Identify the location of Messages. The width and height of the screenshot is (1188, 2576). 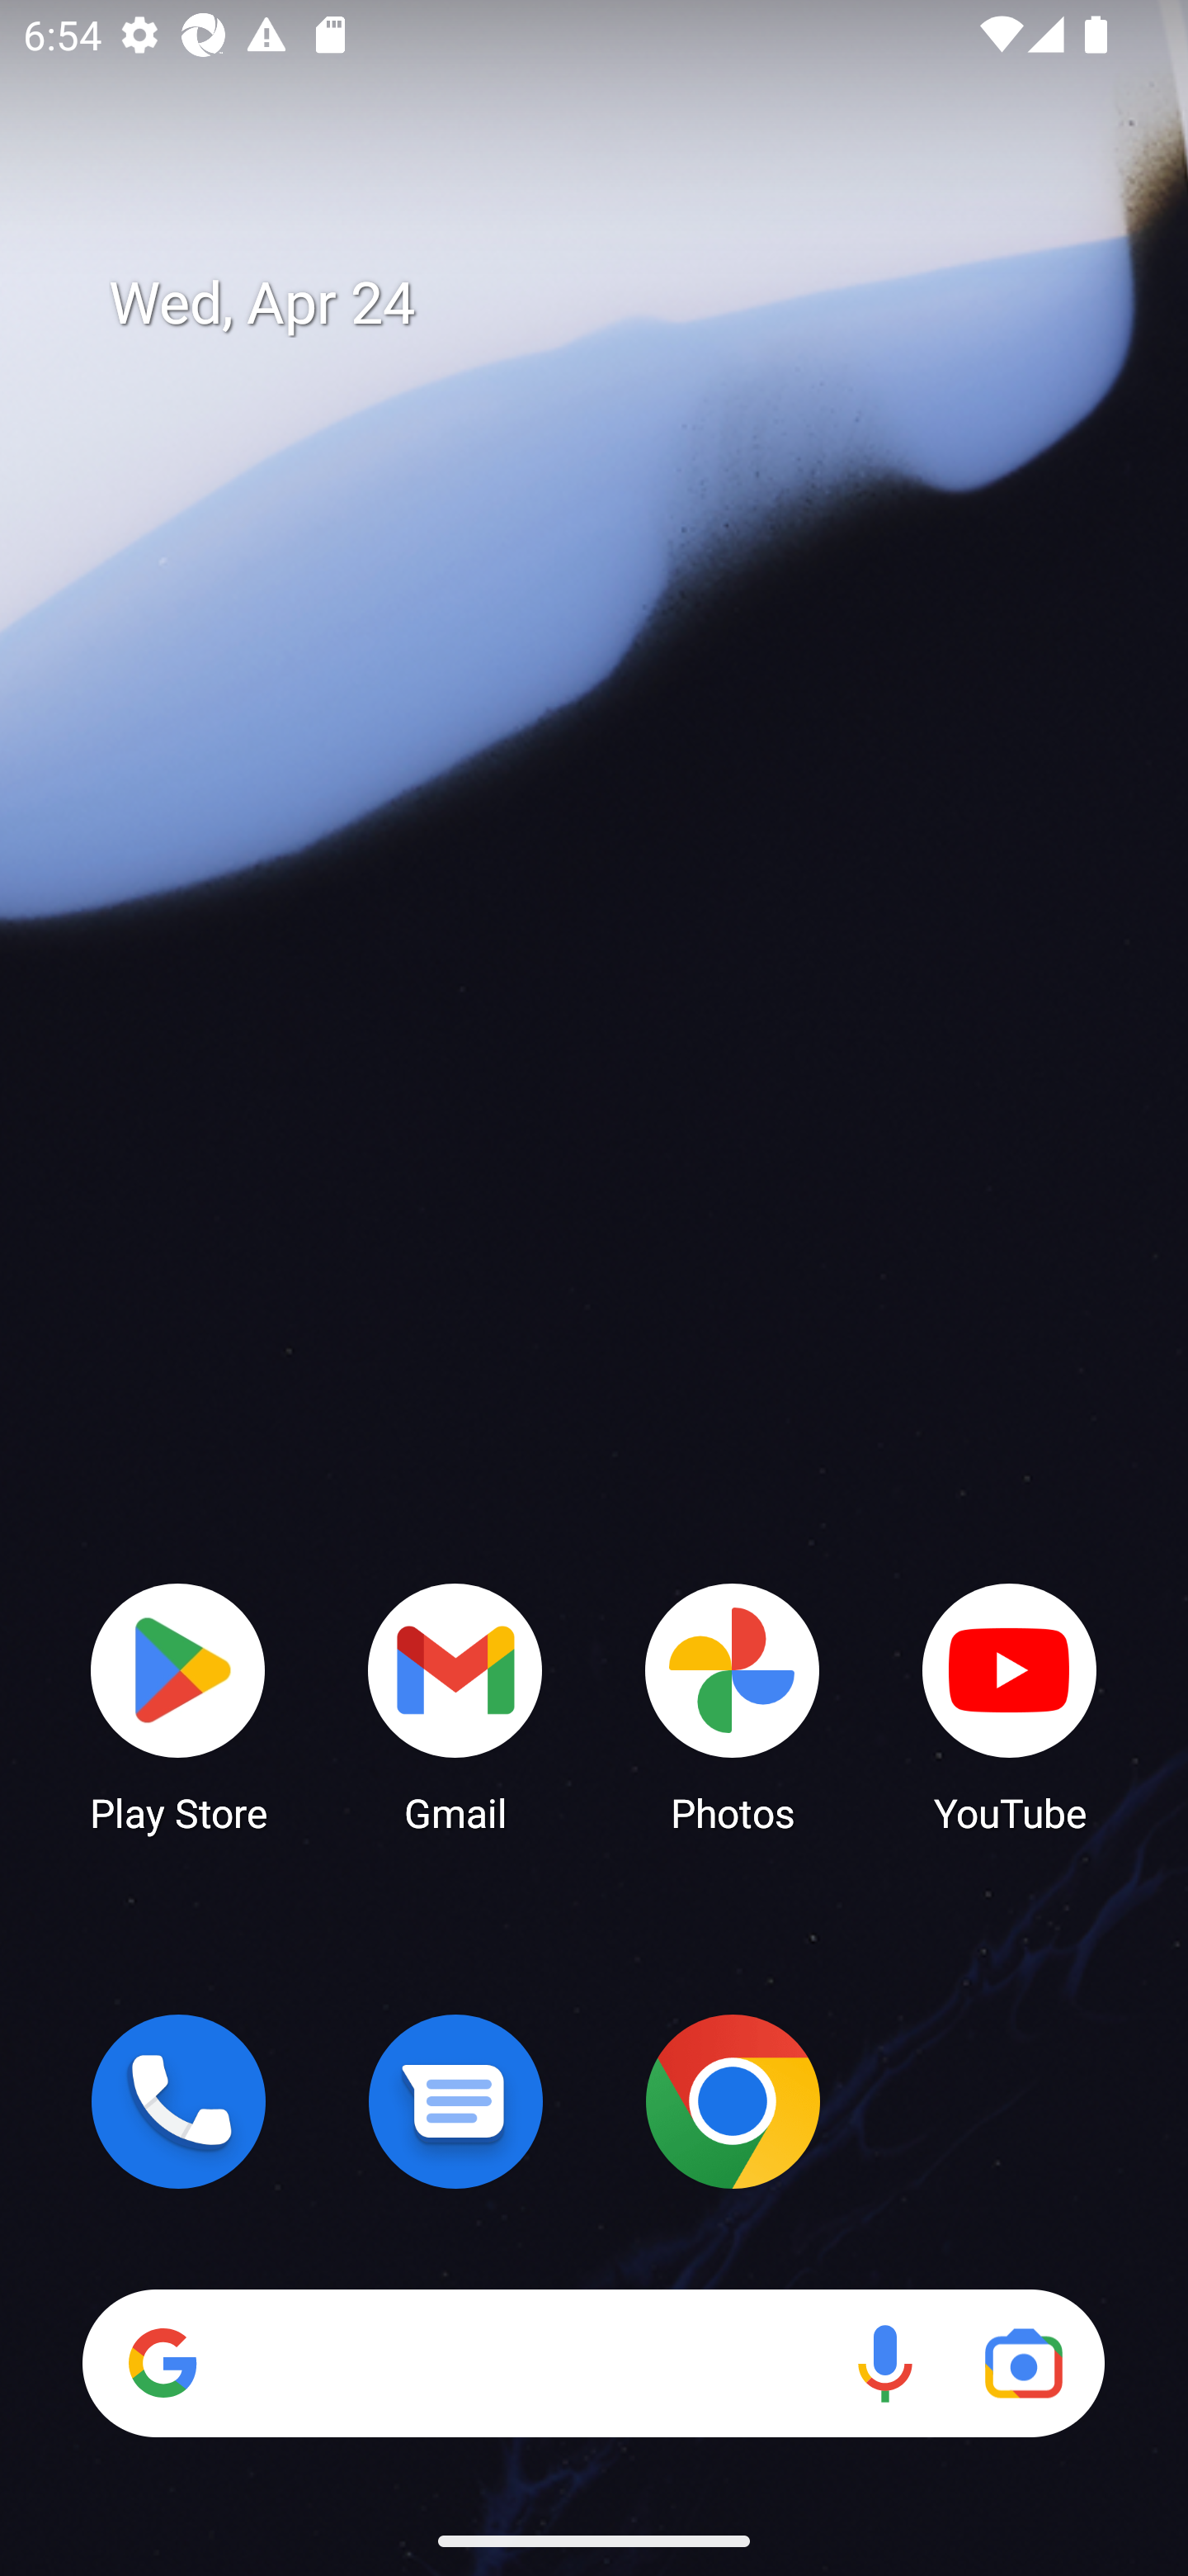
(455, 2101).